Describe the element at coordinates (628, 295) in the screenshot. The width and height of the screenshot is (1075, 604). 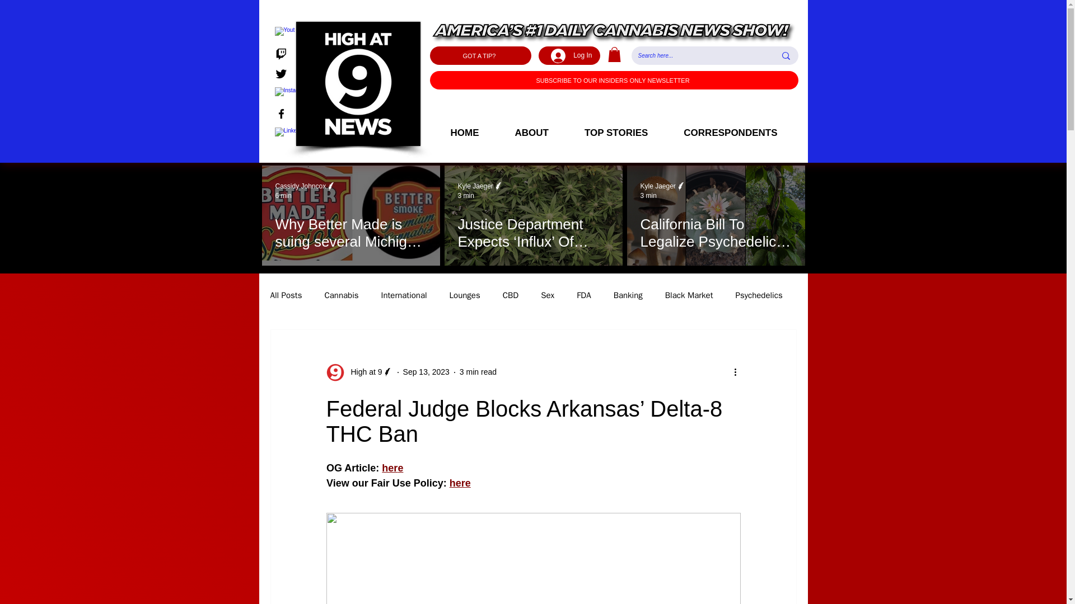
I see `Banking` at that location.